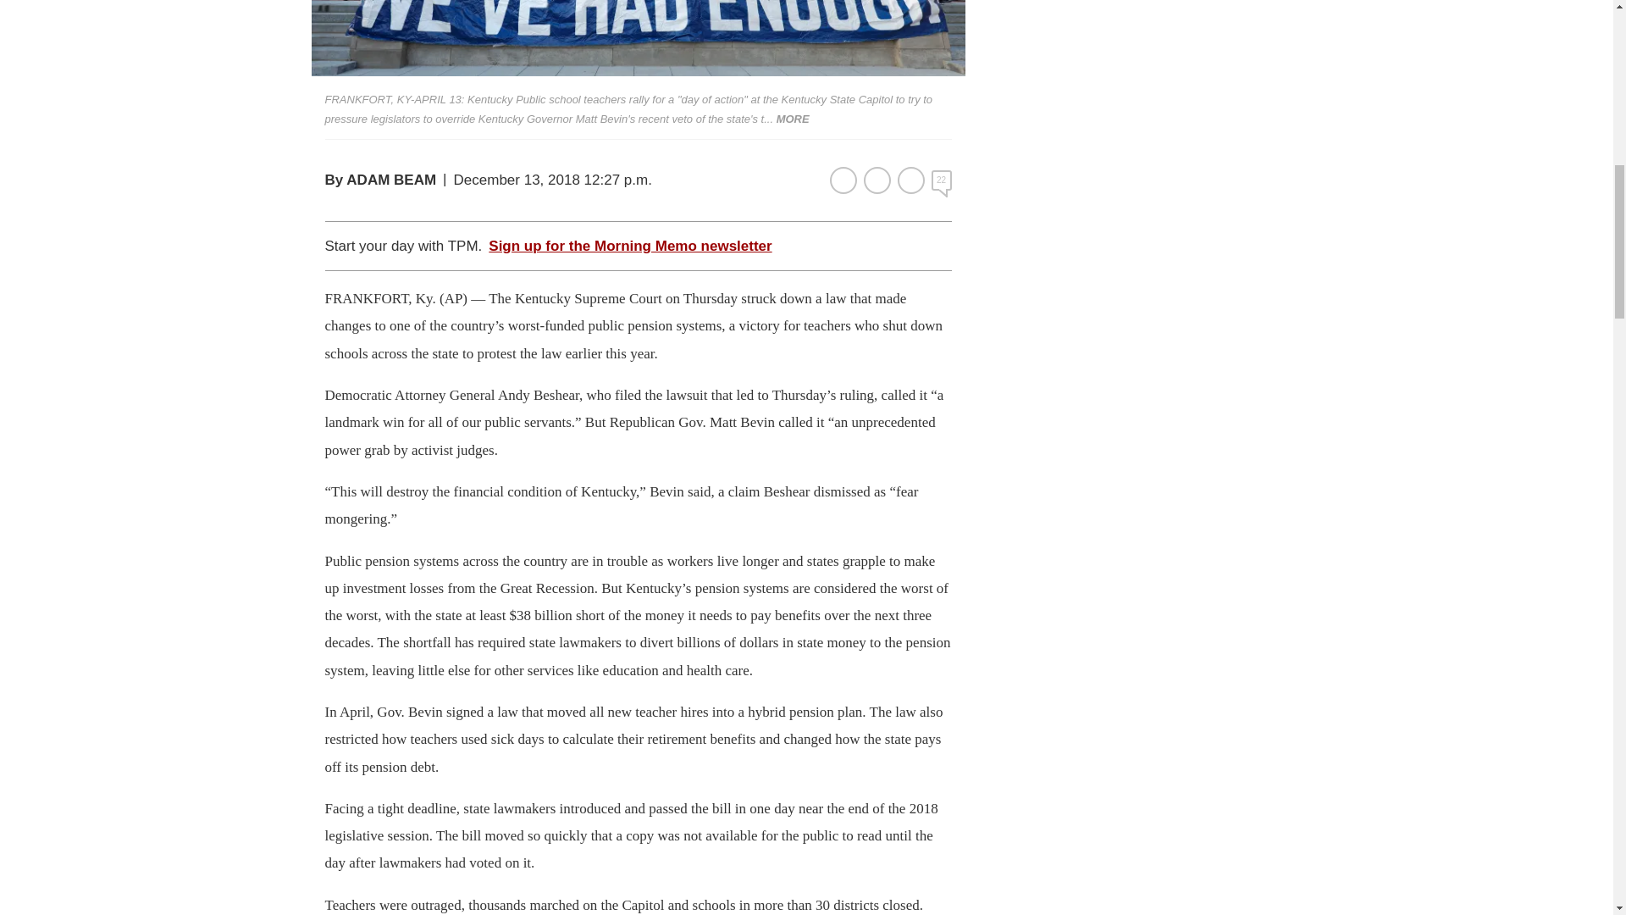  Describe the element at coordinates (390, 180) in the screenshot. I see `ADAM BEAM` at that location.